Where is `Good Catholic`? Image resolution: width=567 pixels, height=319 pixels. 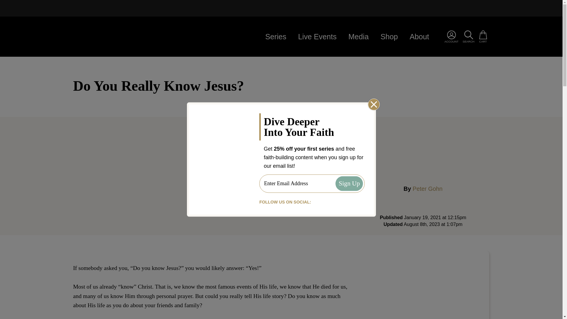
Good Catholic is located at coordinates (423, 284).